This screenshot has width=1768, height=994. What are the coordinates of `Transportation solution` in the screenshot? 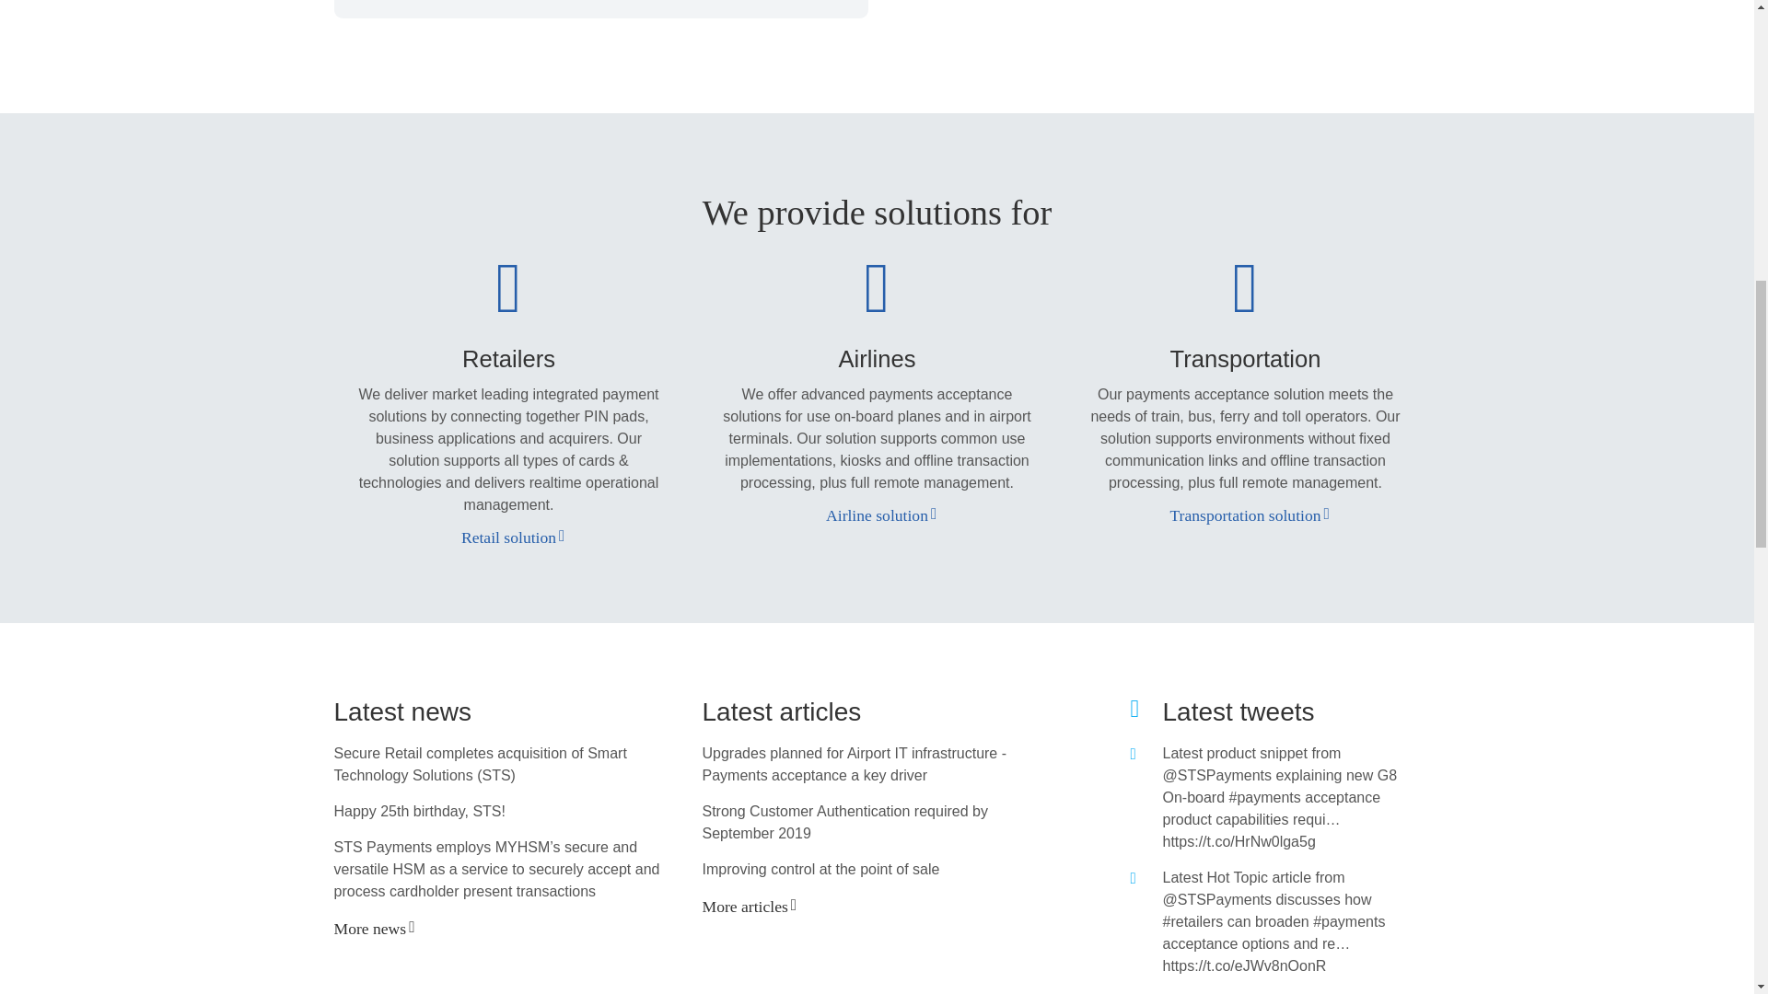 It's located at (1245, 515).